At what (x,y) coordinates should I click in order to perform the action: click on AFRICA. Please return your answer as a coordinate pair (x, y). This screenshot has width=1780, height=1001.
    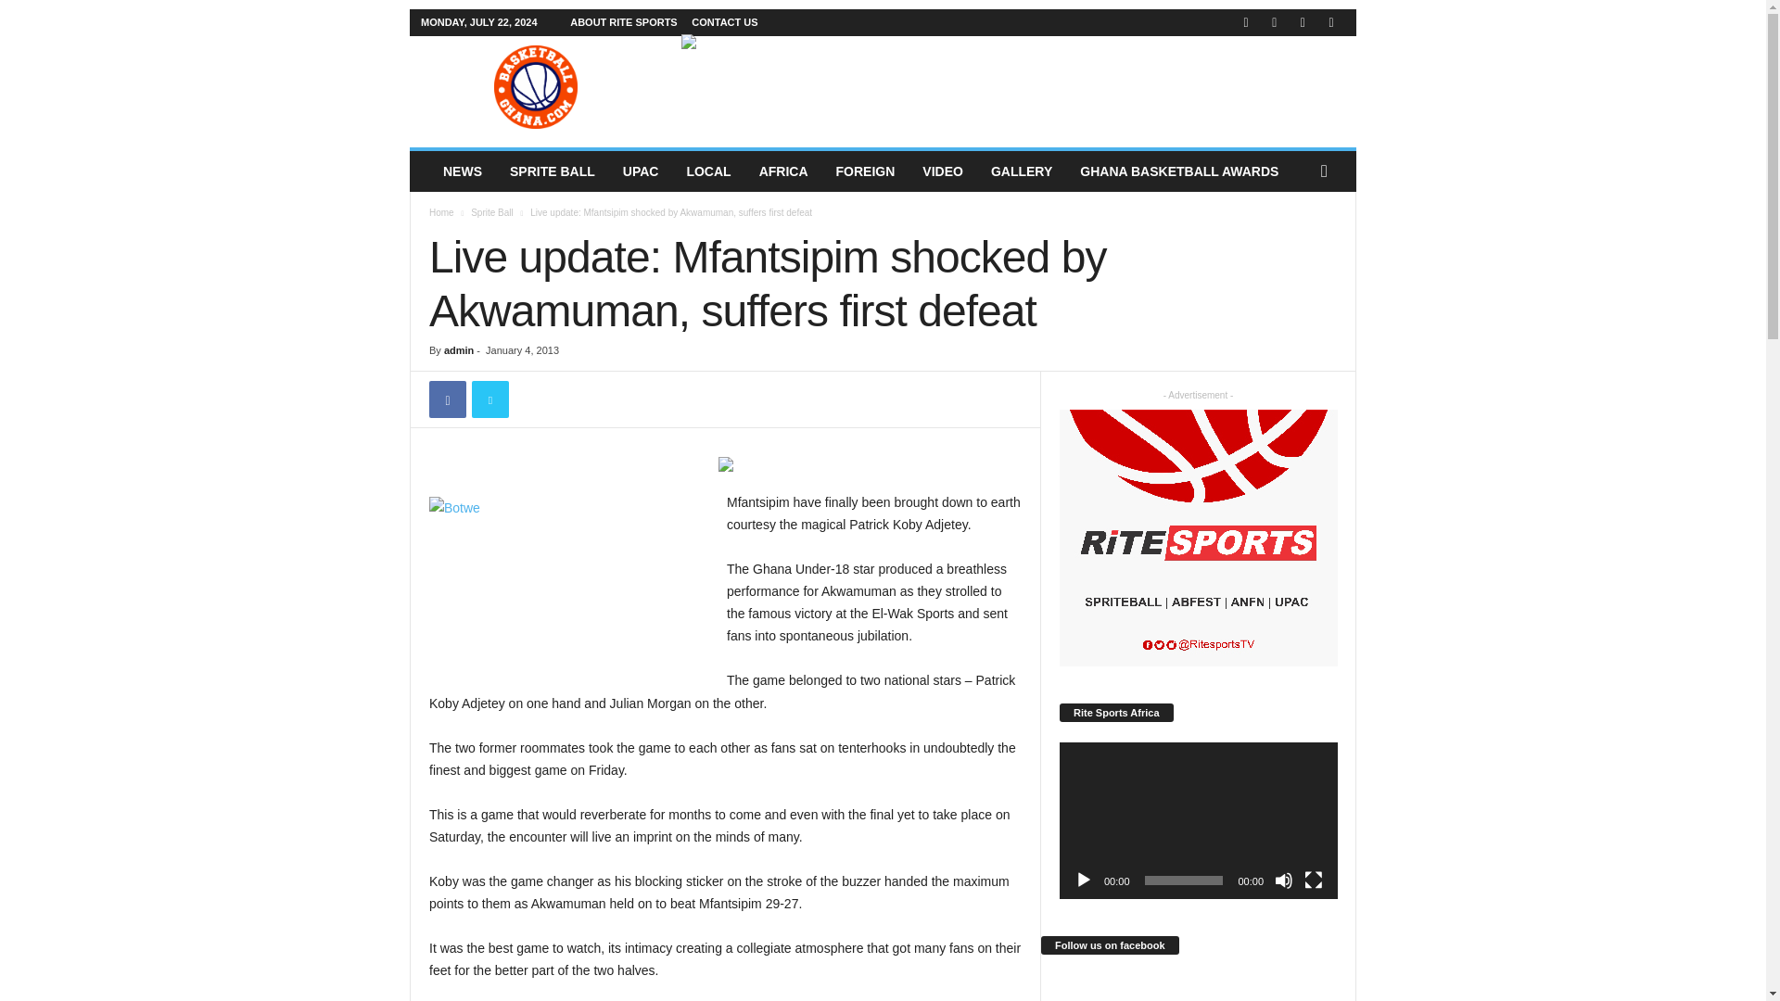
    Looking at the image, I should click on (784, 171).